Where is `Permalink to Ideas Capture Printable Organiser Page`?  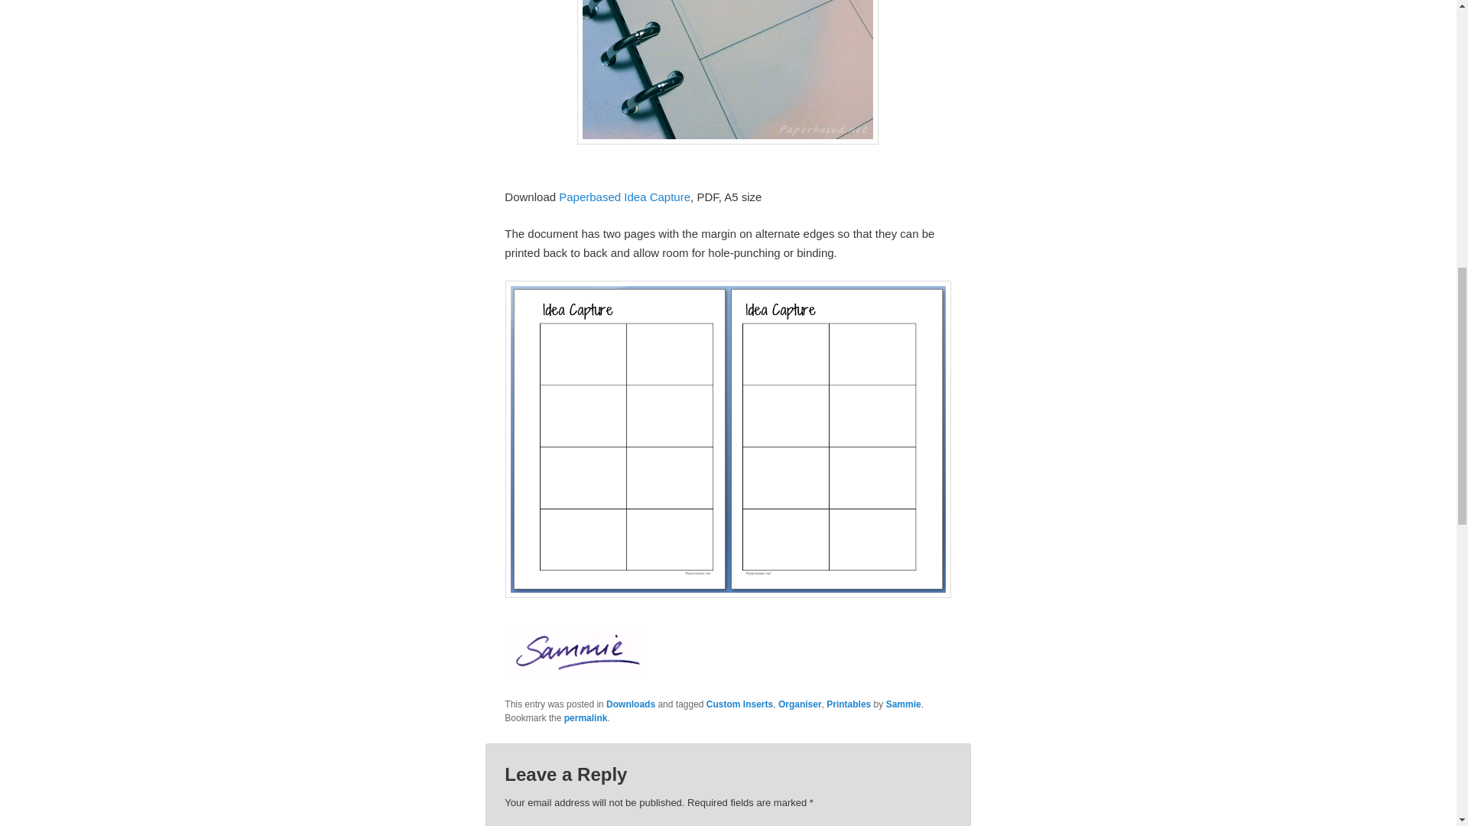
Permalink to Ideas Capture Printable Organiser Page is located at coordinates (586, 718).